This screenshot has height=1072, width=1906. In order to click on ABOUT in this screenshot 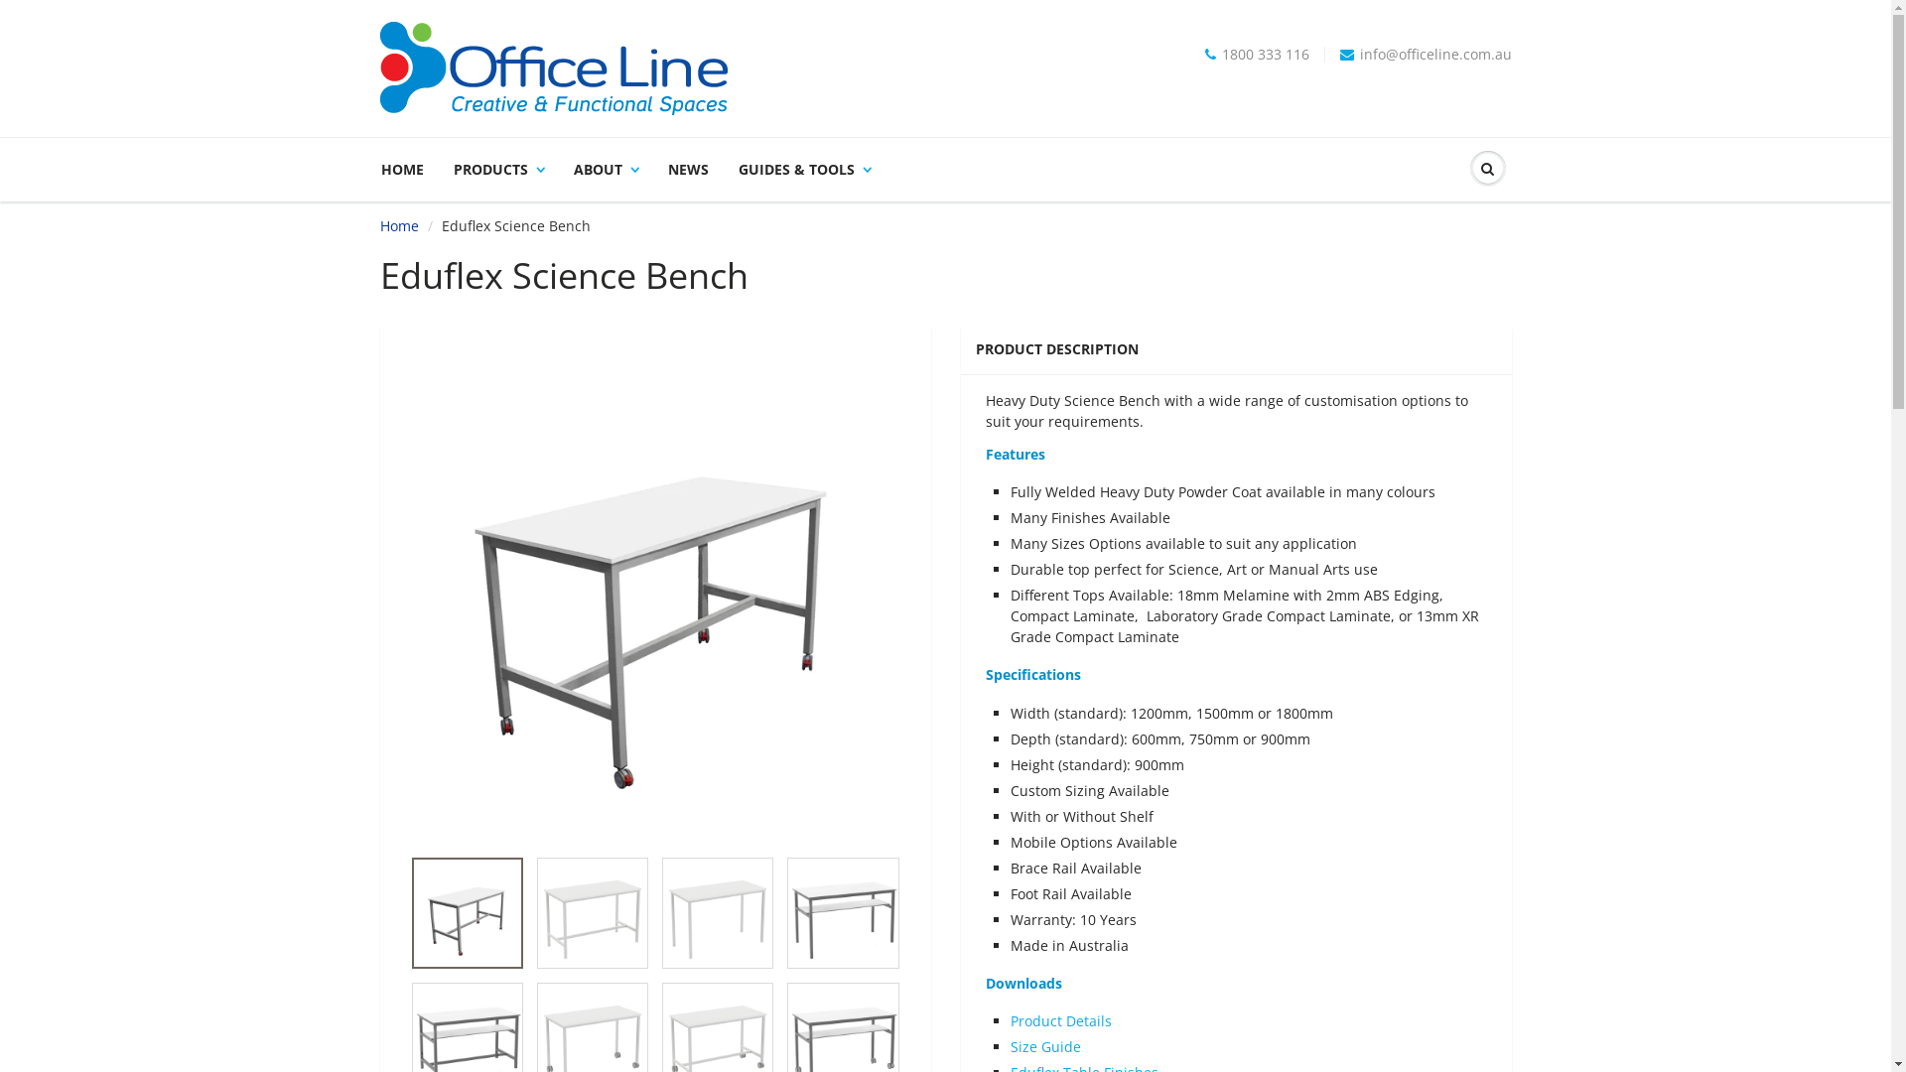, I will do `click(606, 170)`.